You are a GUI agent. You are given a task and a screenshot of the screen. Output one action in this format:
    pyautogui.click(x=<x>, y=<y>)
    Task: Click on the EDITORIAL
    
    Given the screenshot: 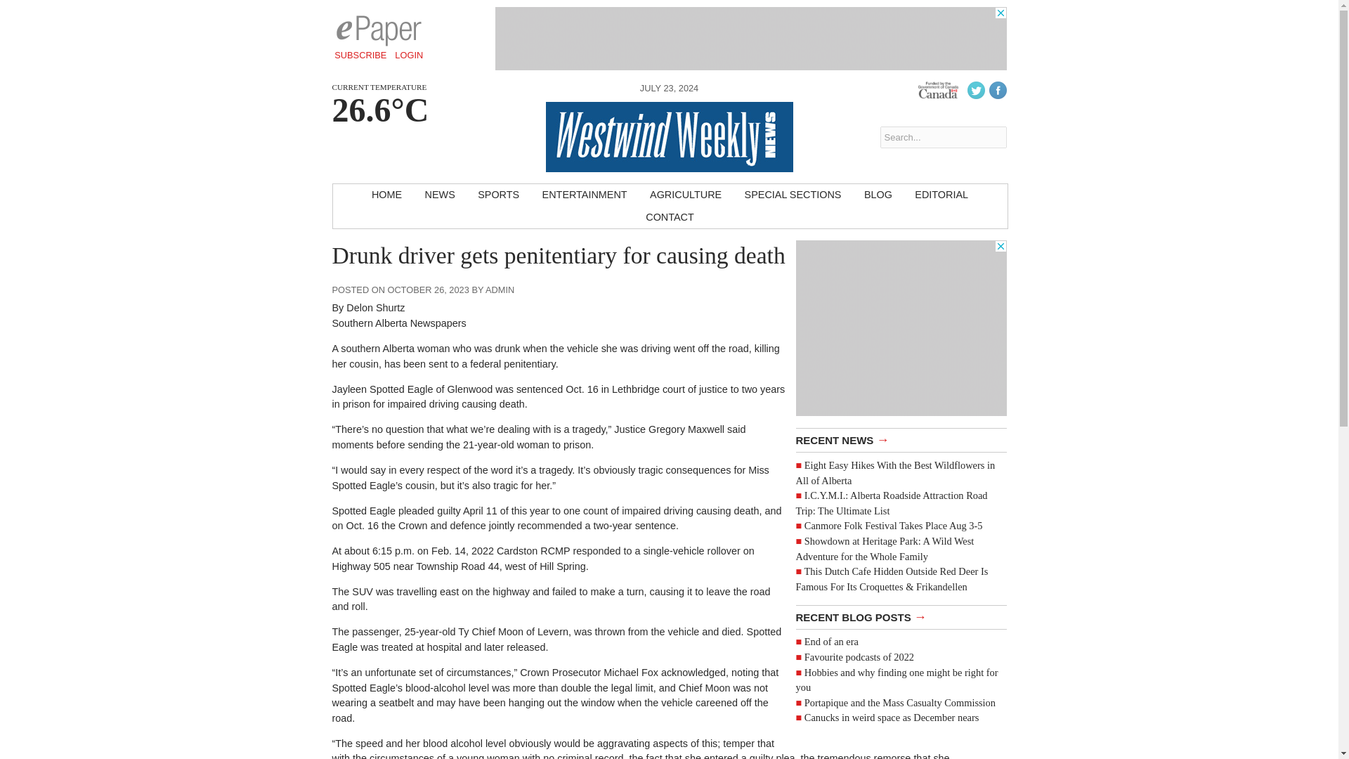 What is the action you would take?
    pyautogui.click(x=941, y=195)
    